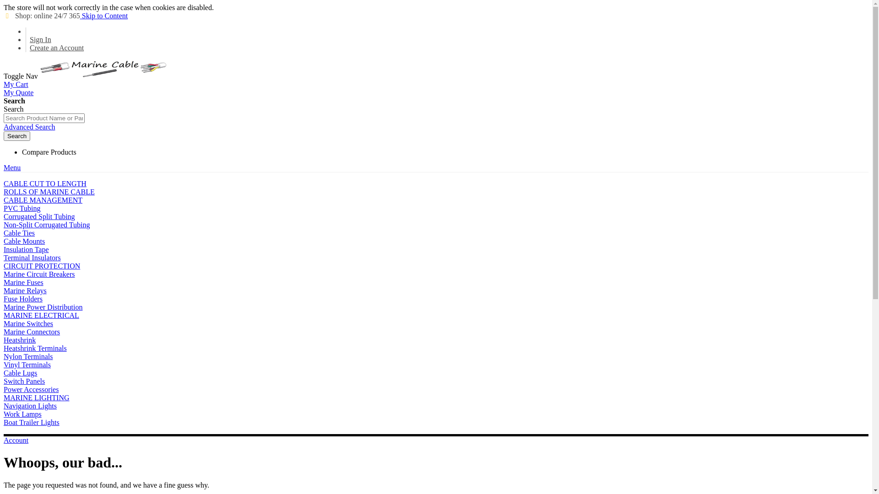 The width and height of the screenshot is (879, 494). Describe the element at coordinates (23, 299) in the screenshot. I see `Fuse Holders` at that location.